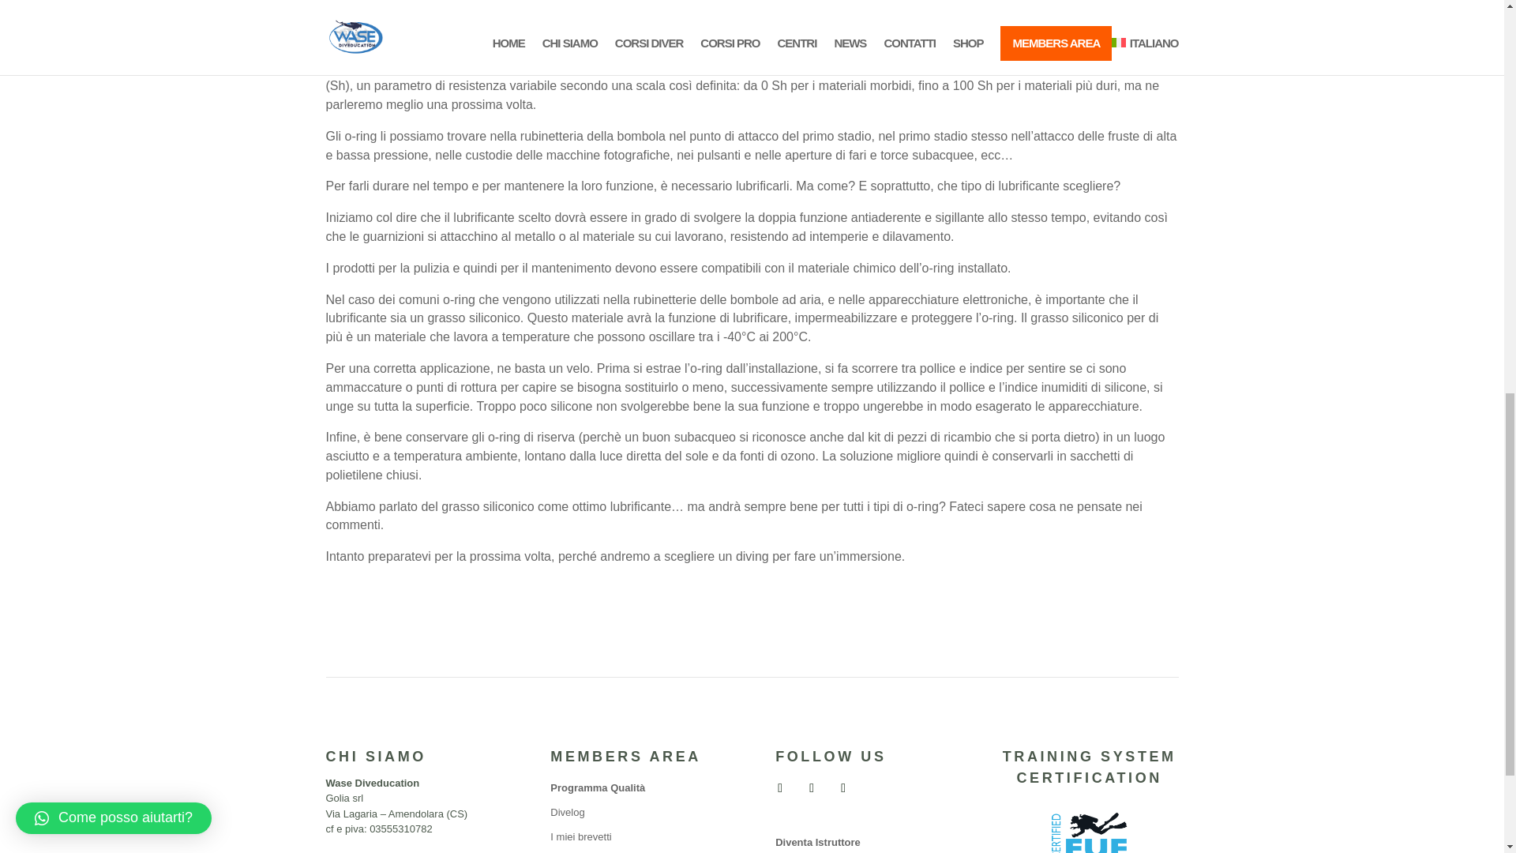  What do you see at coordinates (567, 812) in the screenshot?
I see `Divelog` at bounding box center [567, 812].